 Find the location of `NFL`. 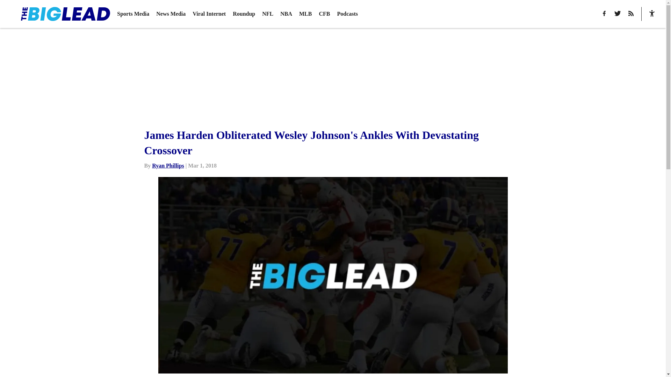

NFL is located at coordinates (268, 14).